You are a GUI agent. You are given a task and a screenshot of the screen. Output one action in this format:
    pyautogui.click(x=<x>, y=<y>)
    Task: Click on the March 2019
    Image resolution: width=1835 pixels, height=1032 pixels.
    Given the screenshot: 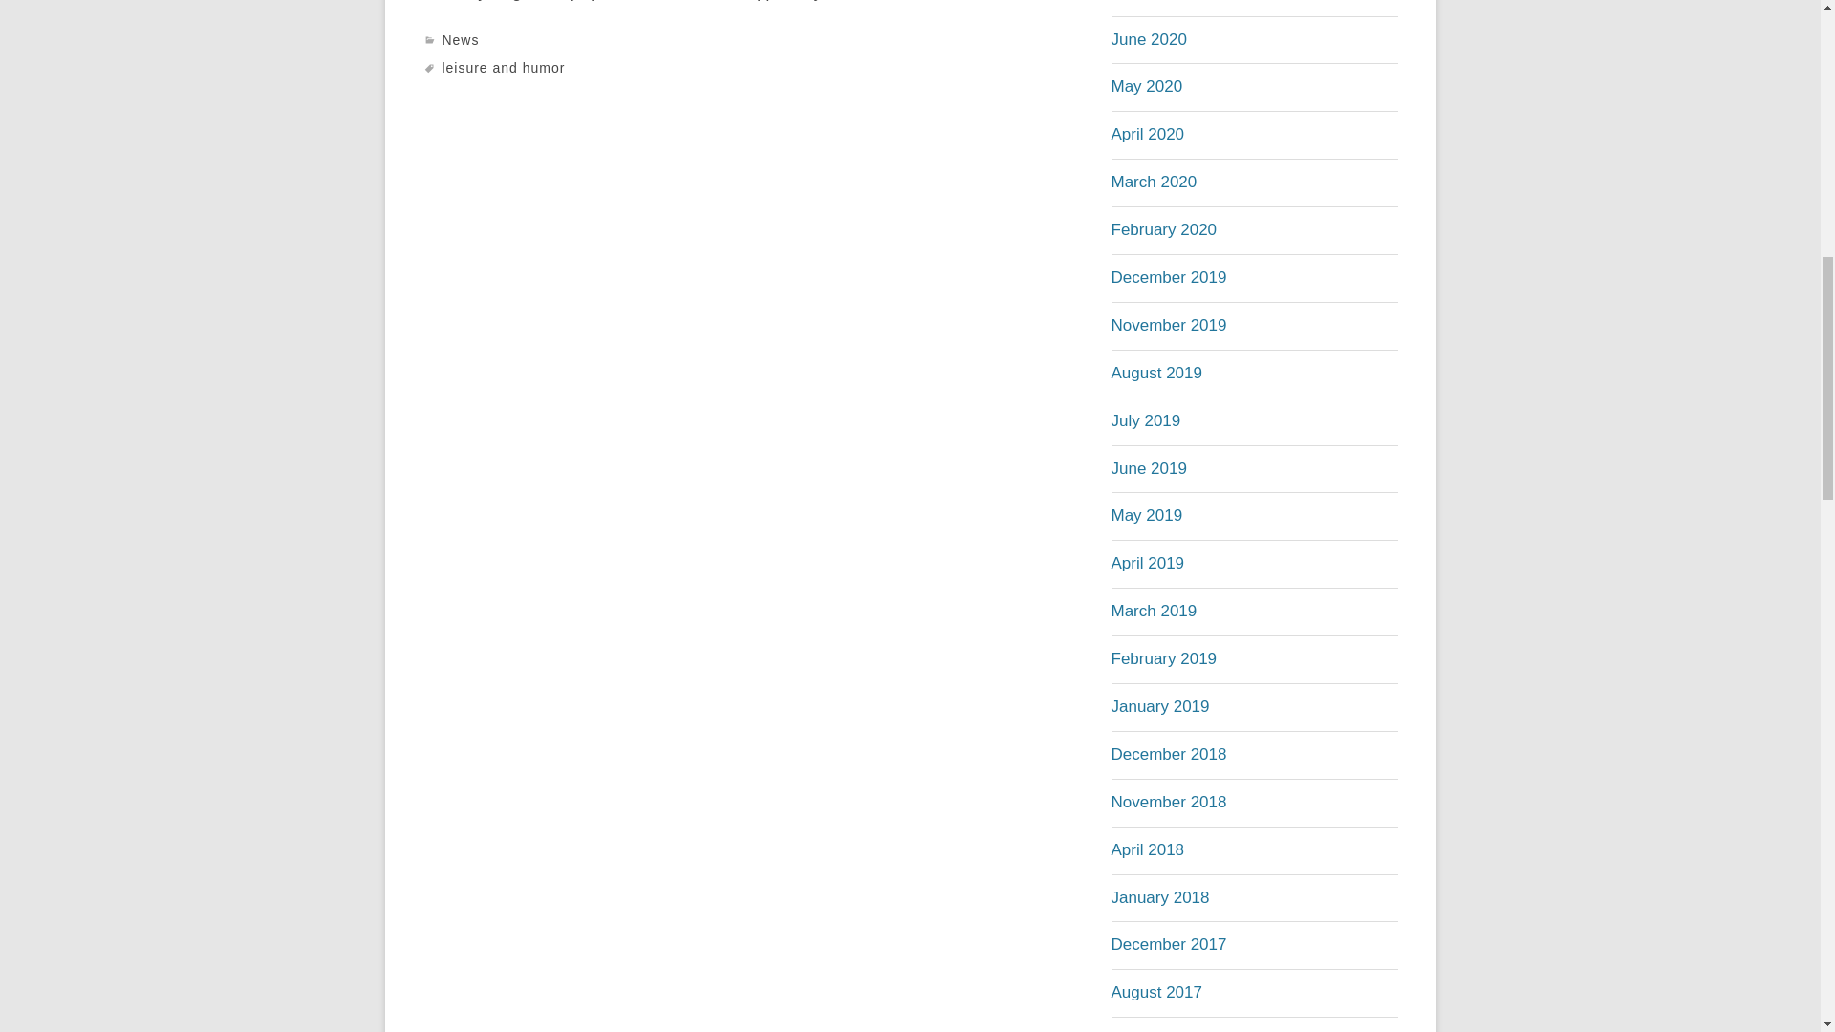 What is the action you would take?
    pyautogui.click(x=1153, y=611)
    